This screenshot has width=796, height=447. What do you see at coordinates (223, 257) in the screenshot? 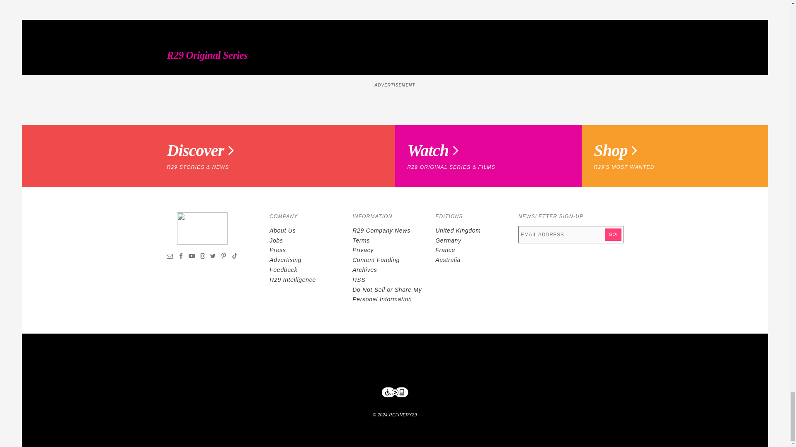
I see `Visit Refinery29 on Pinterest` at bounding box center [223, 257].